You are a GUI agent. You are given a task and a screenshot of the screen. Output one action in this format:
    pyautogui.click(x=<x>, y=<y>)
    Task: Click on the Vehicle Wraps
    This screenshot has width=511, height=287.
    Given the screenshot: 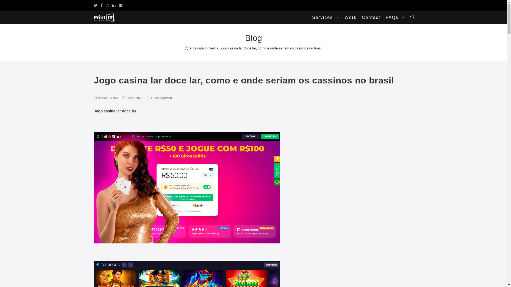 What is the action you would take?
    pyautogui.click(x=320, y=262)
    